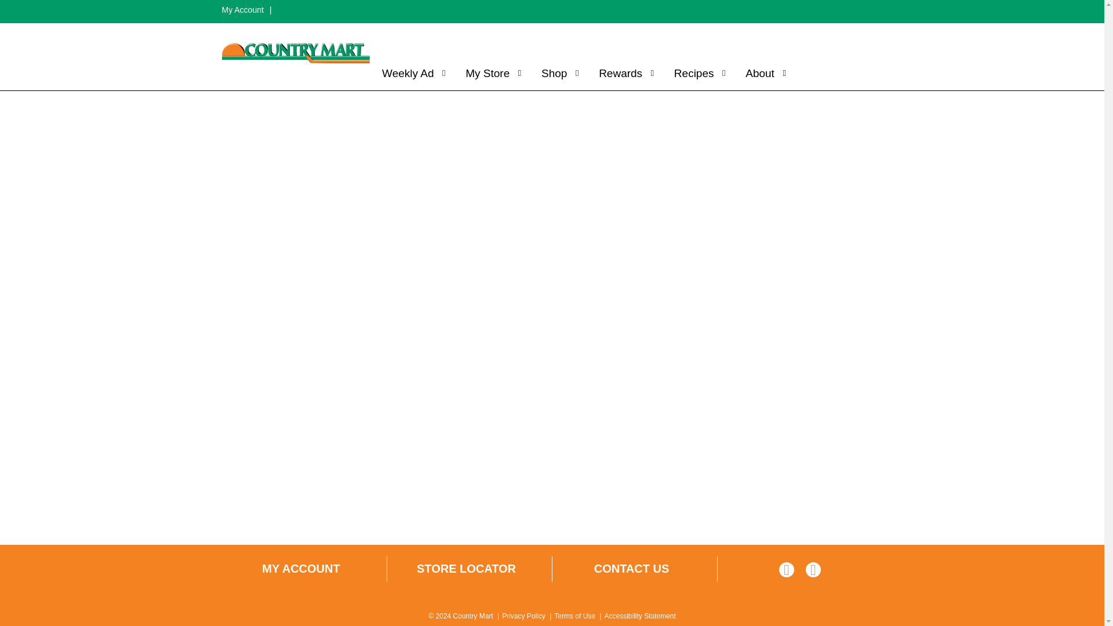 This screenshot has height=626, width=1113. Describe the element at coordinates (466, 569) in the screenshot. I see `STORE LOCATOR` at that location.